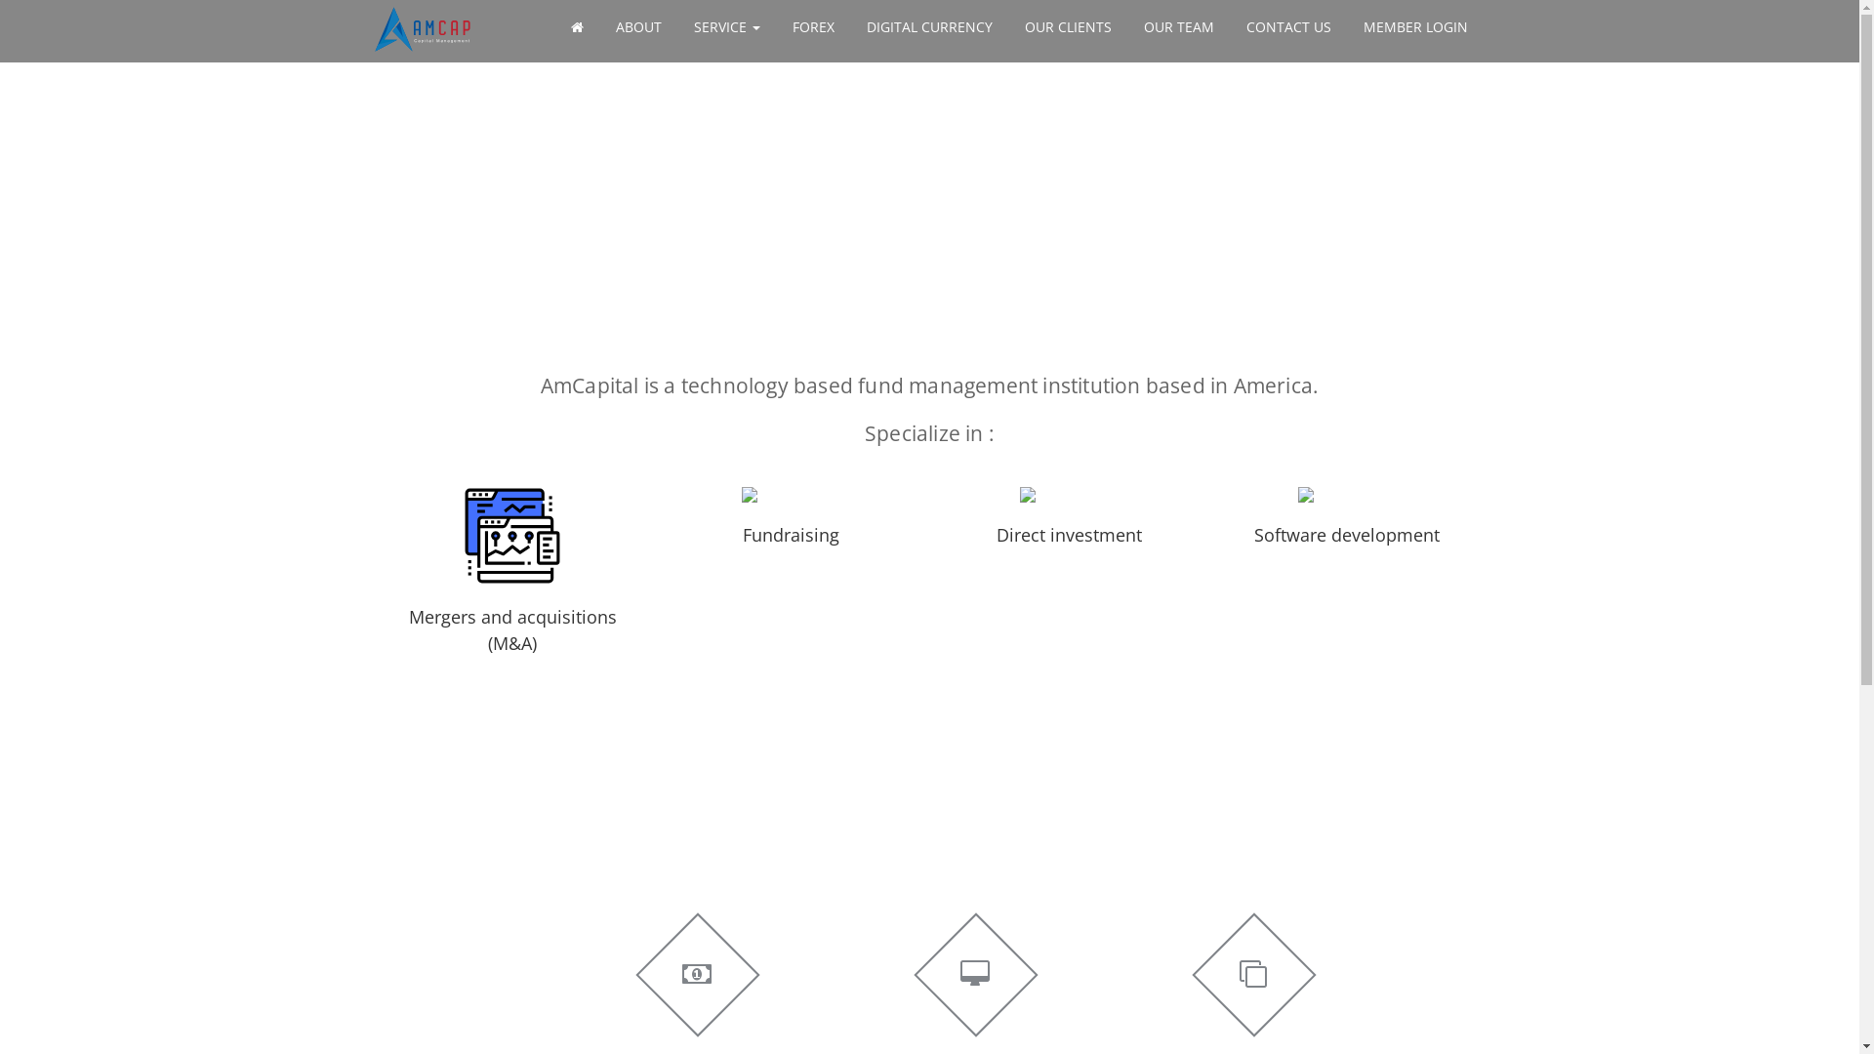 The height and width of the screenshot is (1054, 1874). What do you see at coordinates (1288, 27) in the screenshot?
I see `CONTACT US` at bounding box center [1288, 27].